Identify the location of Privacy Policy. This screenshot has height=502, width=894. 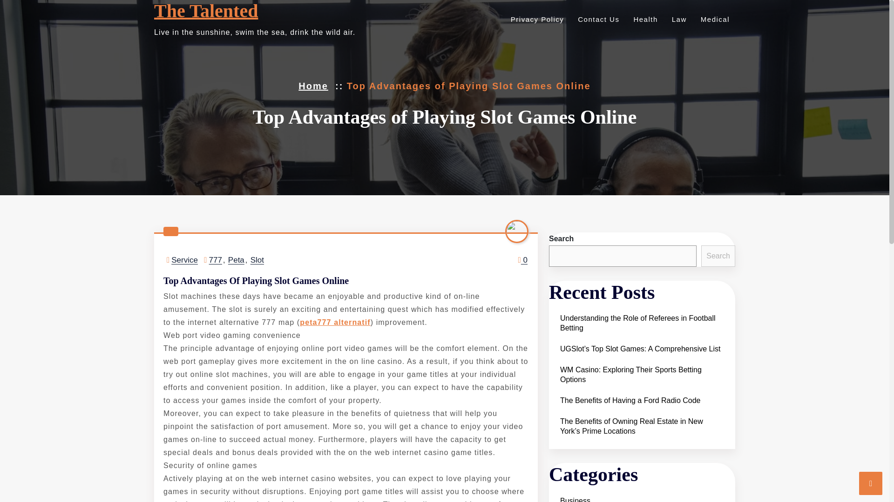
(535, 19).